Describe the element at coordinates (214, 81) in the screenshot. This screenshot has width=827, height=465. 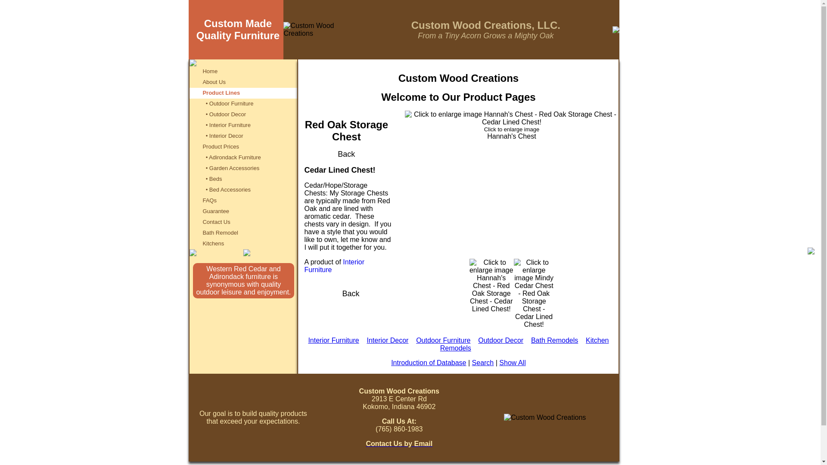
I see `About Us` at that location.